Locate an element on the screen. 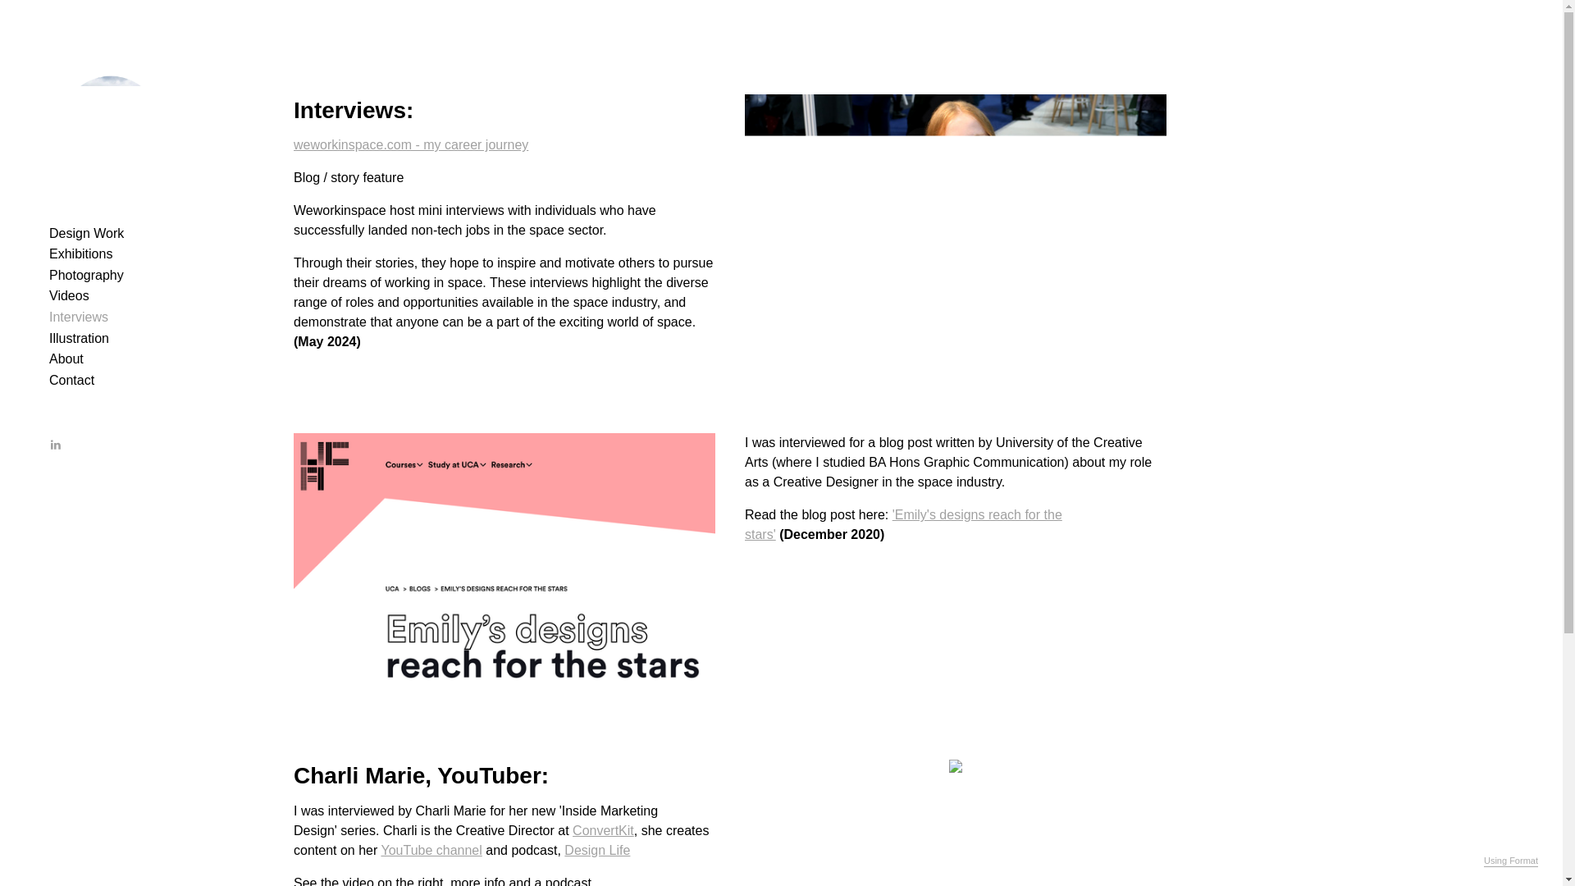 The image size is (1575, 886). Videos is located at coordinates (69, 295).